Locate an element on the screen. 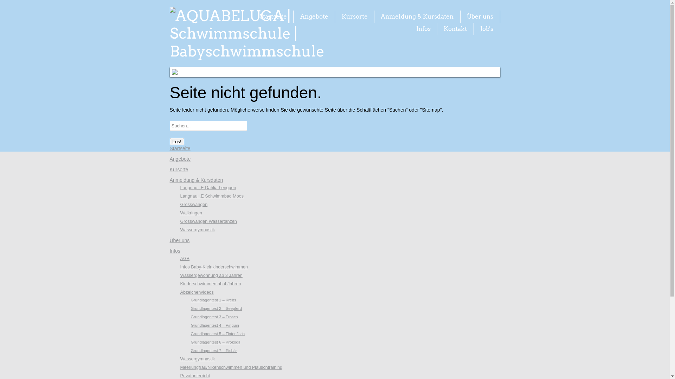 The height and width of the screenshot is (379, 675). AGB is located at coordinates (185, 259).